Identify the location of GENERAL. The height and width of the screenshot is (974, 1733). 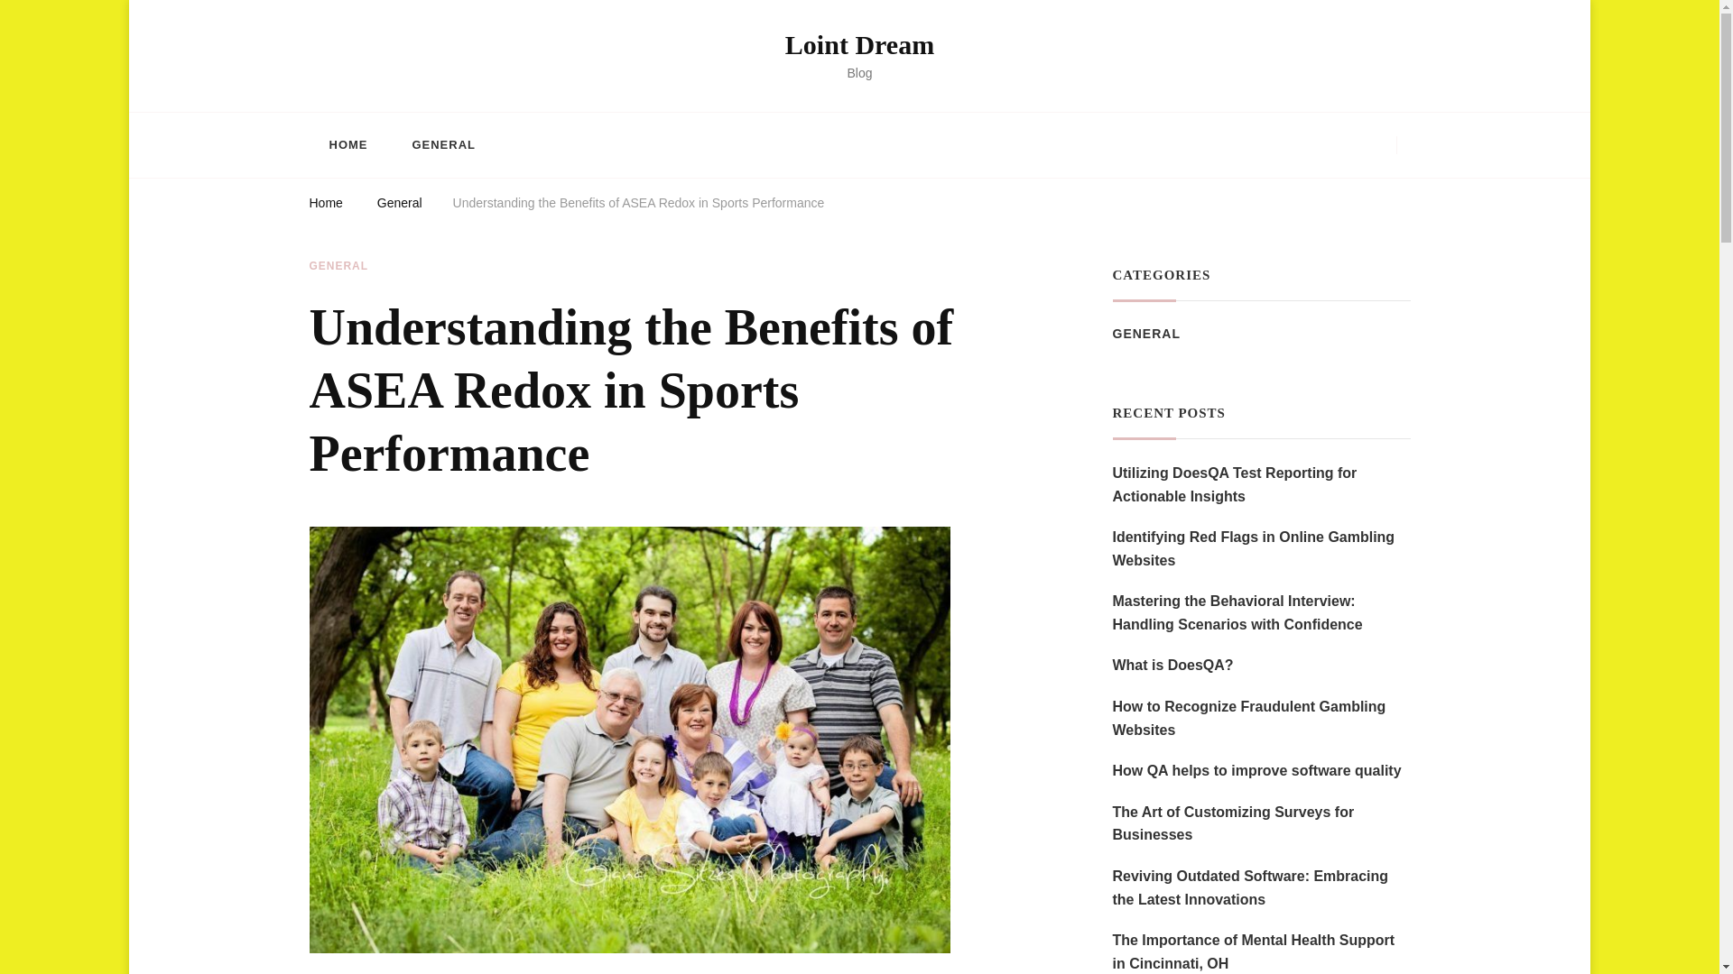
(442, 144).